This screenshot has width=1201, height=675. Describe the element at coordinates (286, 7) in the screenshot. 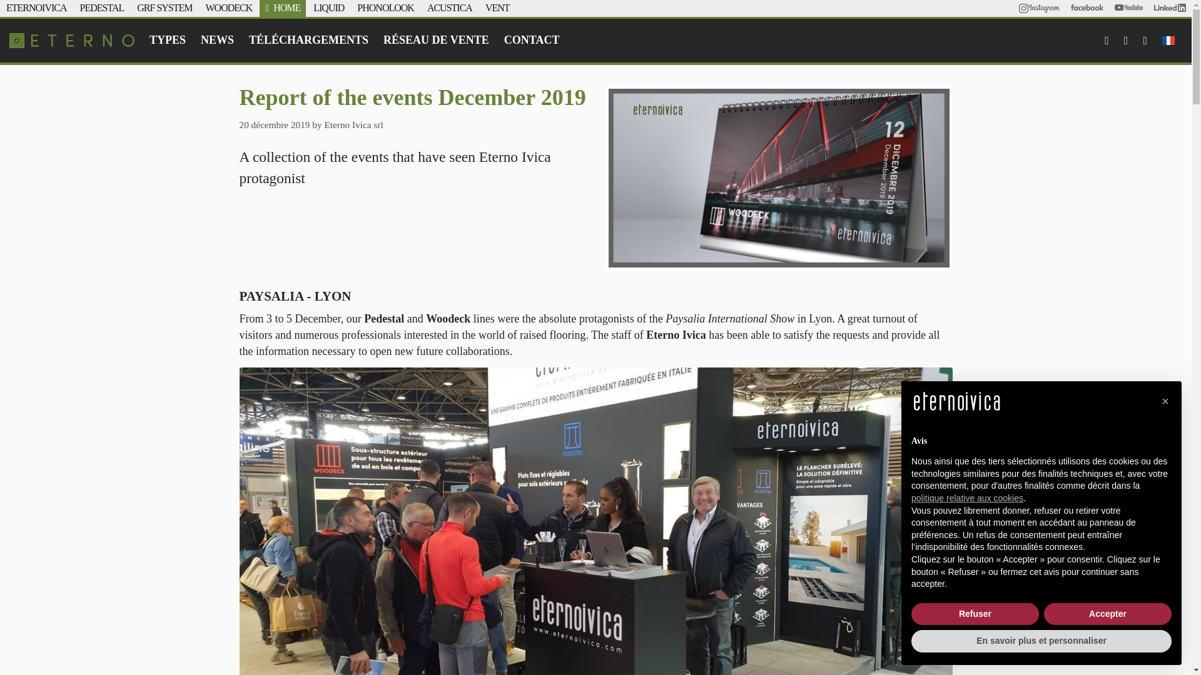

I see `HOME` at that location.